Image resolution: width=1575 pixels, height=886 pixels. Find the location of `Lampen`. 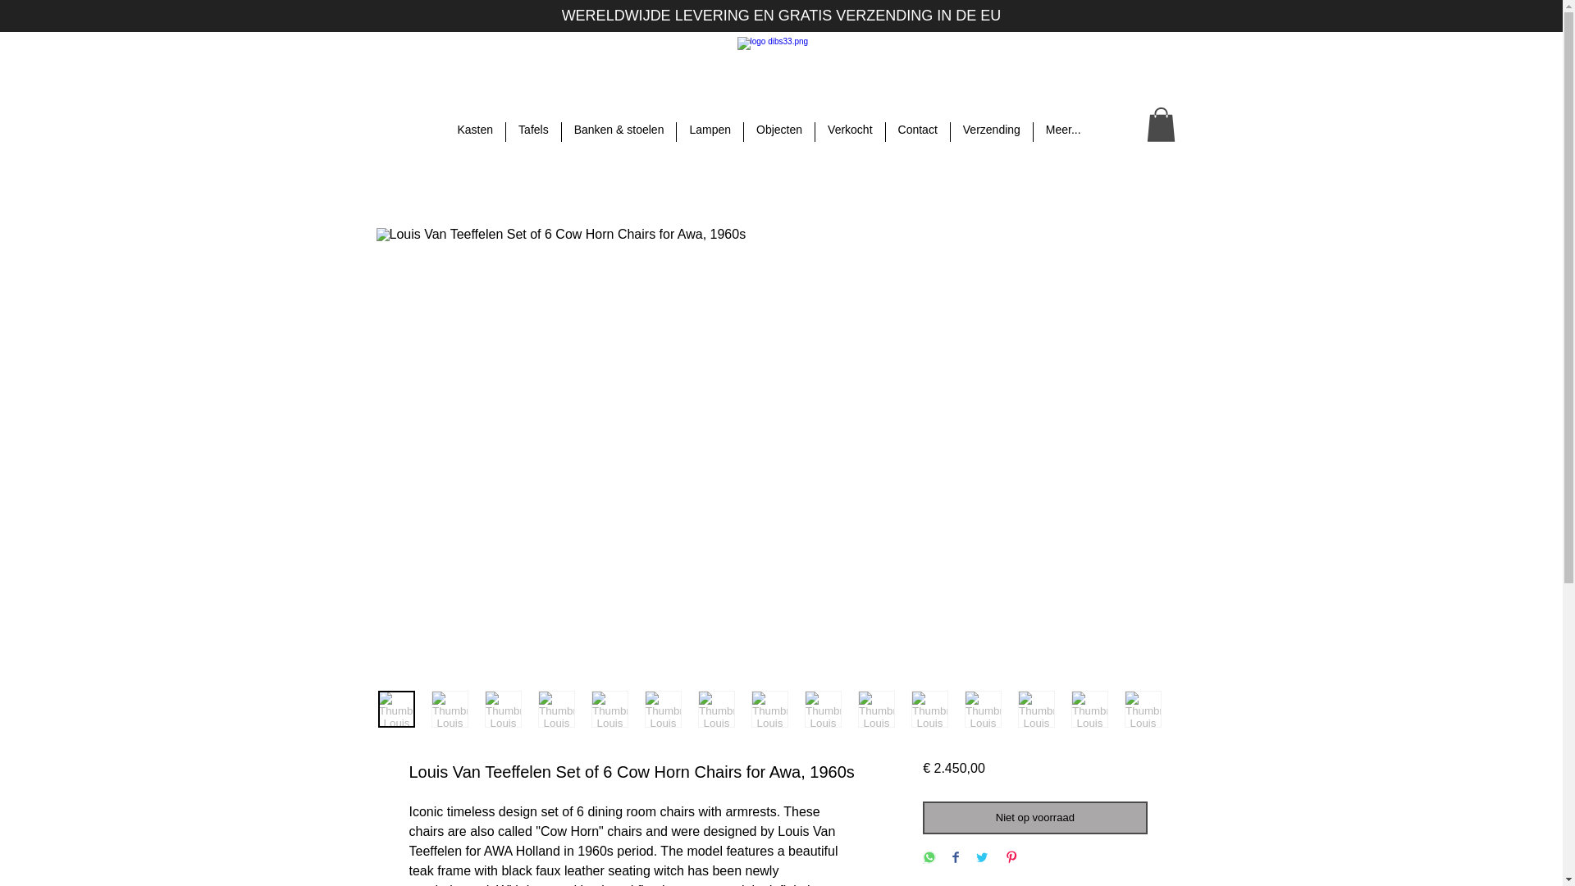

Lampen is located at coordinates (710, 131).